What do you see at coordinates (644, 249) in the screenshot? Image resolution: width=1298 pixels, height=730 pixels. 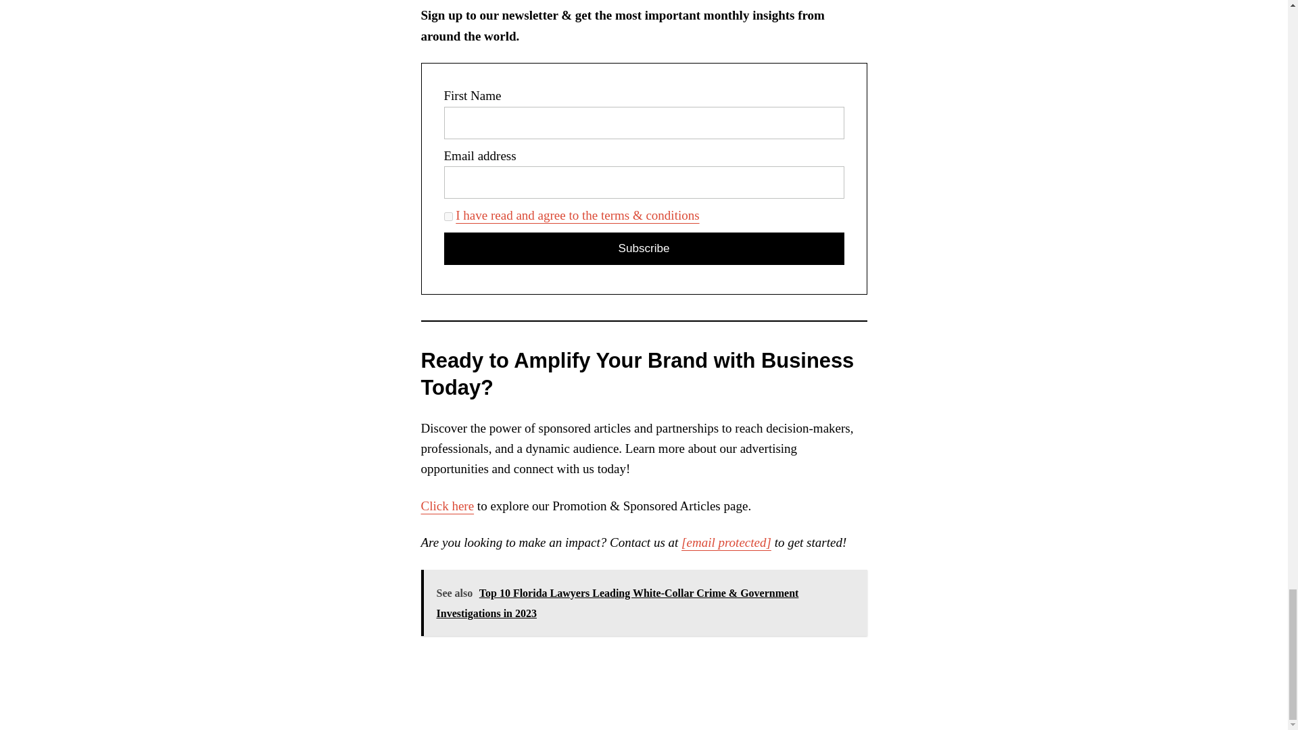 I see `Subscribe` at bounding box center [644, 249].